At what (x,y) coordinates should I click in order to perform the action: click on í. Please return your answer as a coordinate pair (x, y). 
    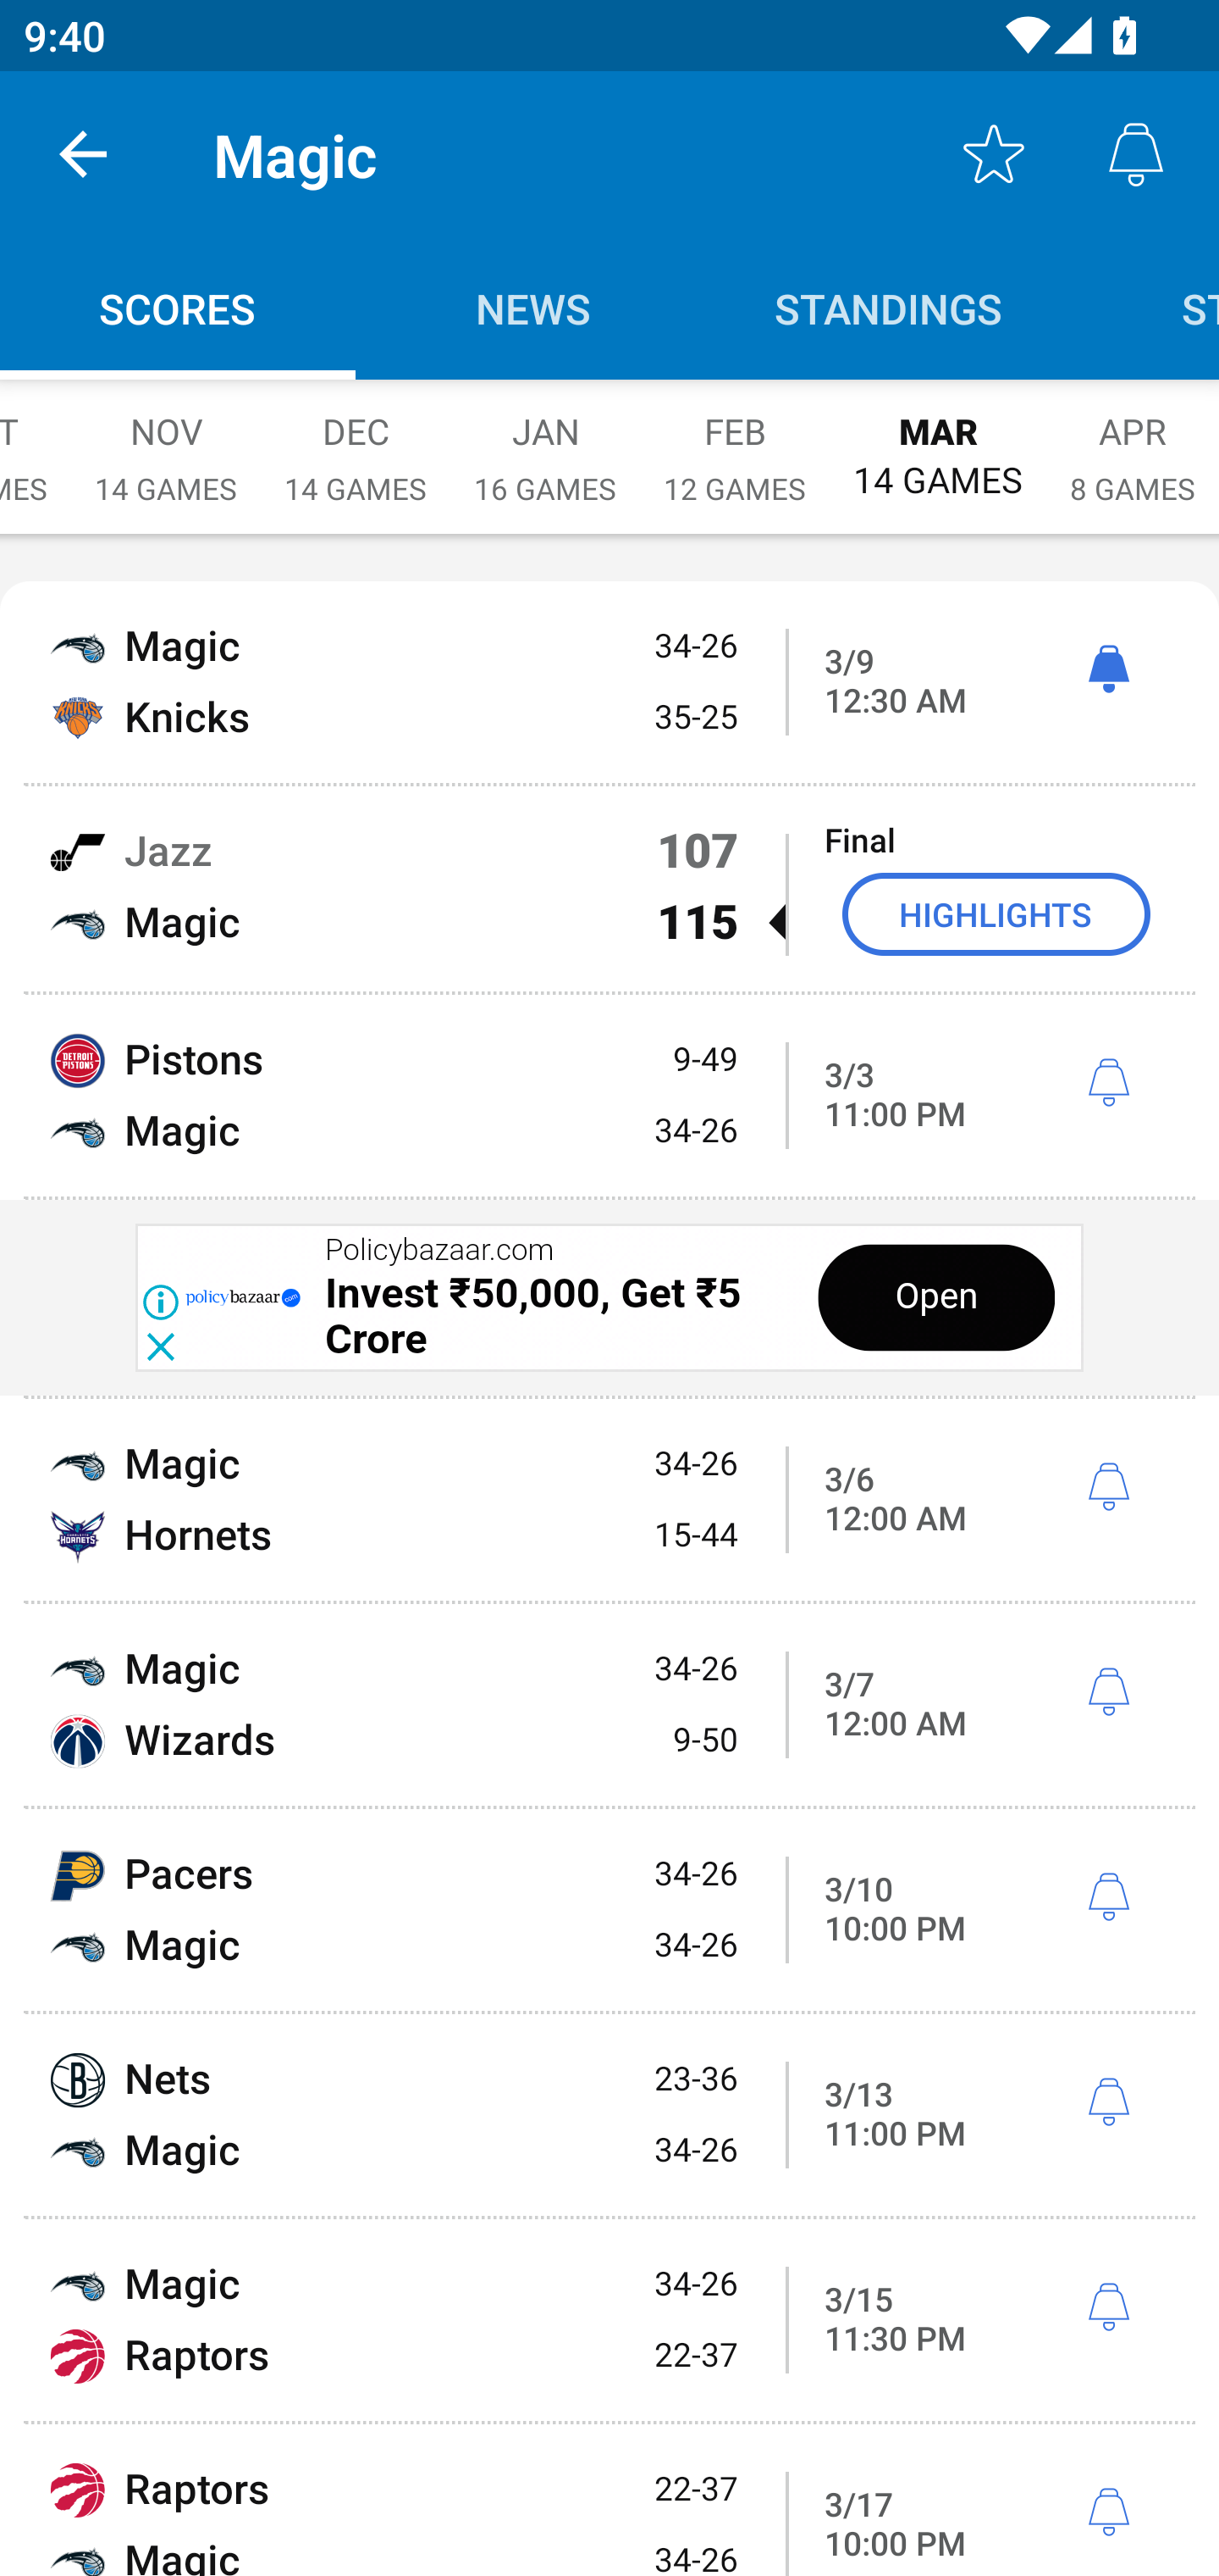
    Looking at the image, I should click on (1108, 1487).